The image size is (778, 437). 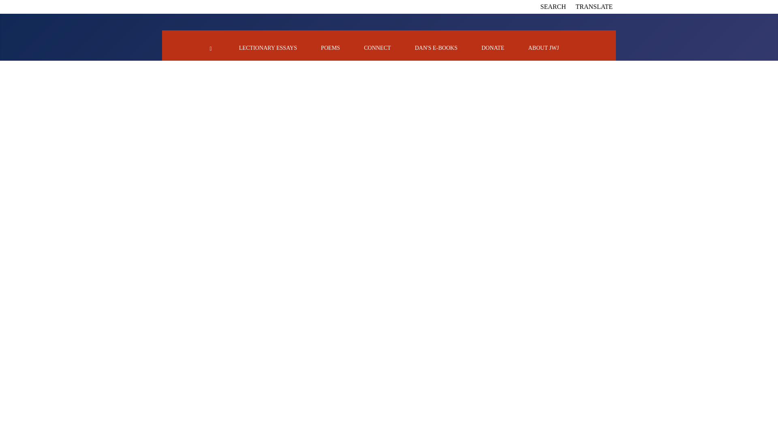 What do you see at coordinates (377, 48) in the screenshot?
I see `CONNECT` at bounding box center [377, 48].